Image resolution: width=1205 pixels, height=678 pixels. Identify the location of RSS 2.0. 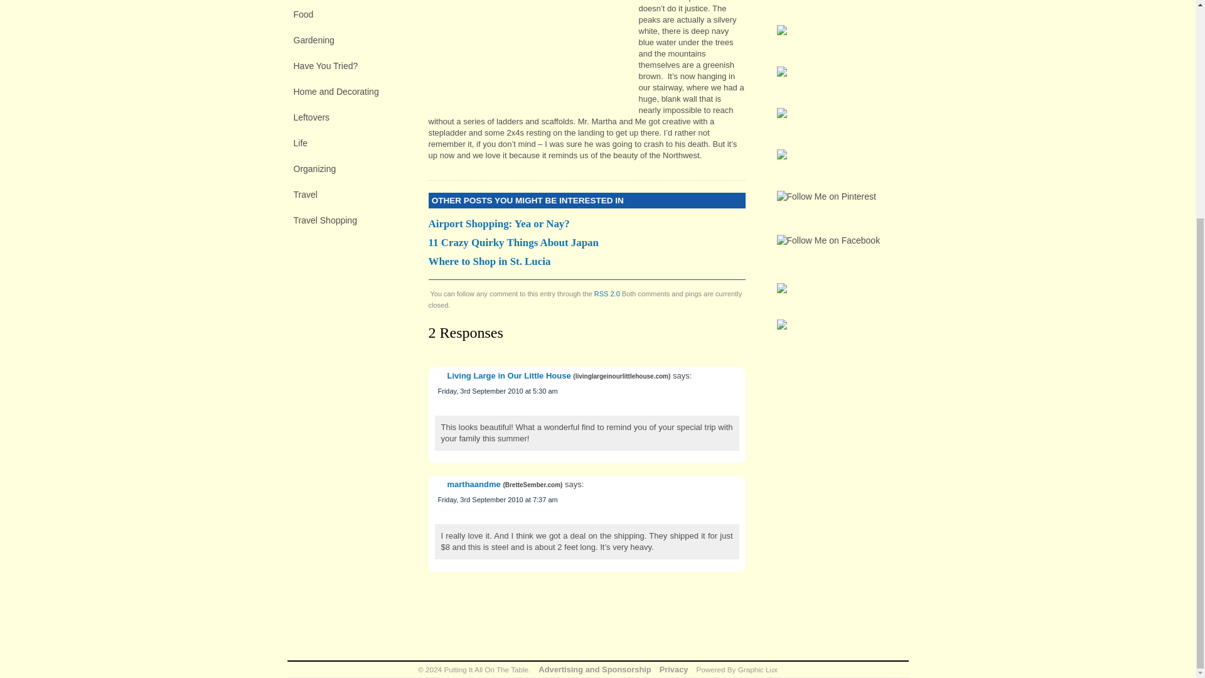
(607, 294).